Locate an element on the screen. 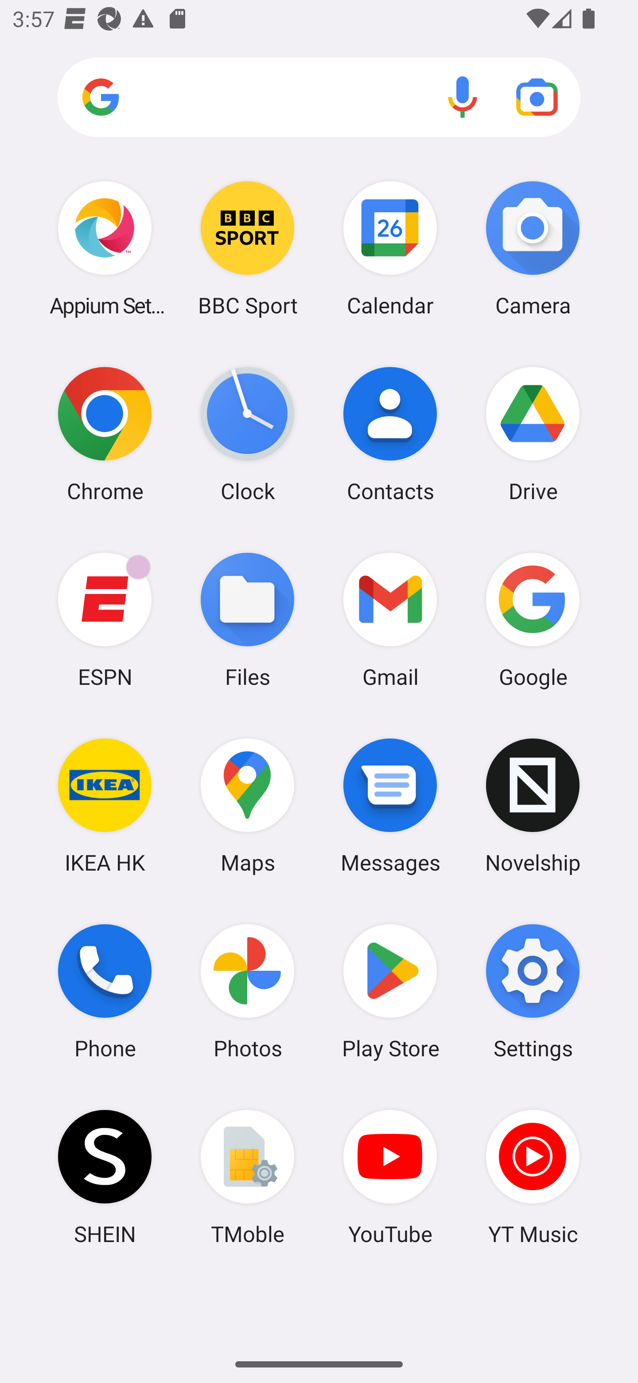 The width and height of the screenshot is (638, 1383). Gmail is located at coordinates (390, 619).